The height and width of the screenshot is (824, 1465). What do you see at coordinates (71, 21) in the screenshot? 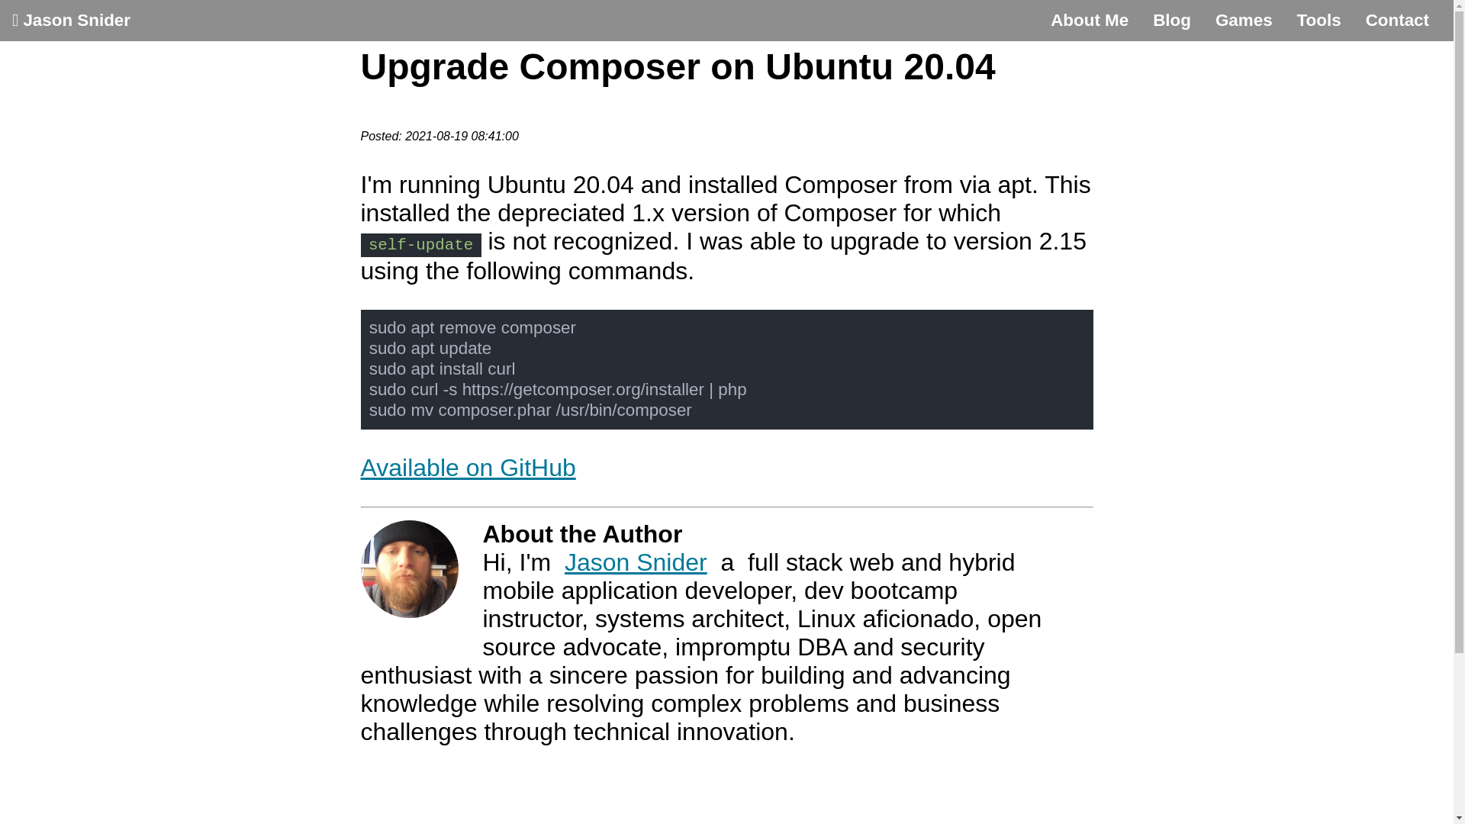
I see ` Jason Snider` at bounding box center [71, 21].